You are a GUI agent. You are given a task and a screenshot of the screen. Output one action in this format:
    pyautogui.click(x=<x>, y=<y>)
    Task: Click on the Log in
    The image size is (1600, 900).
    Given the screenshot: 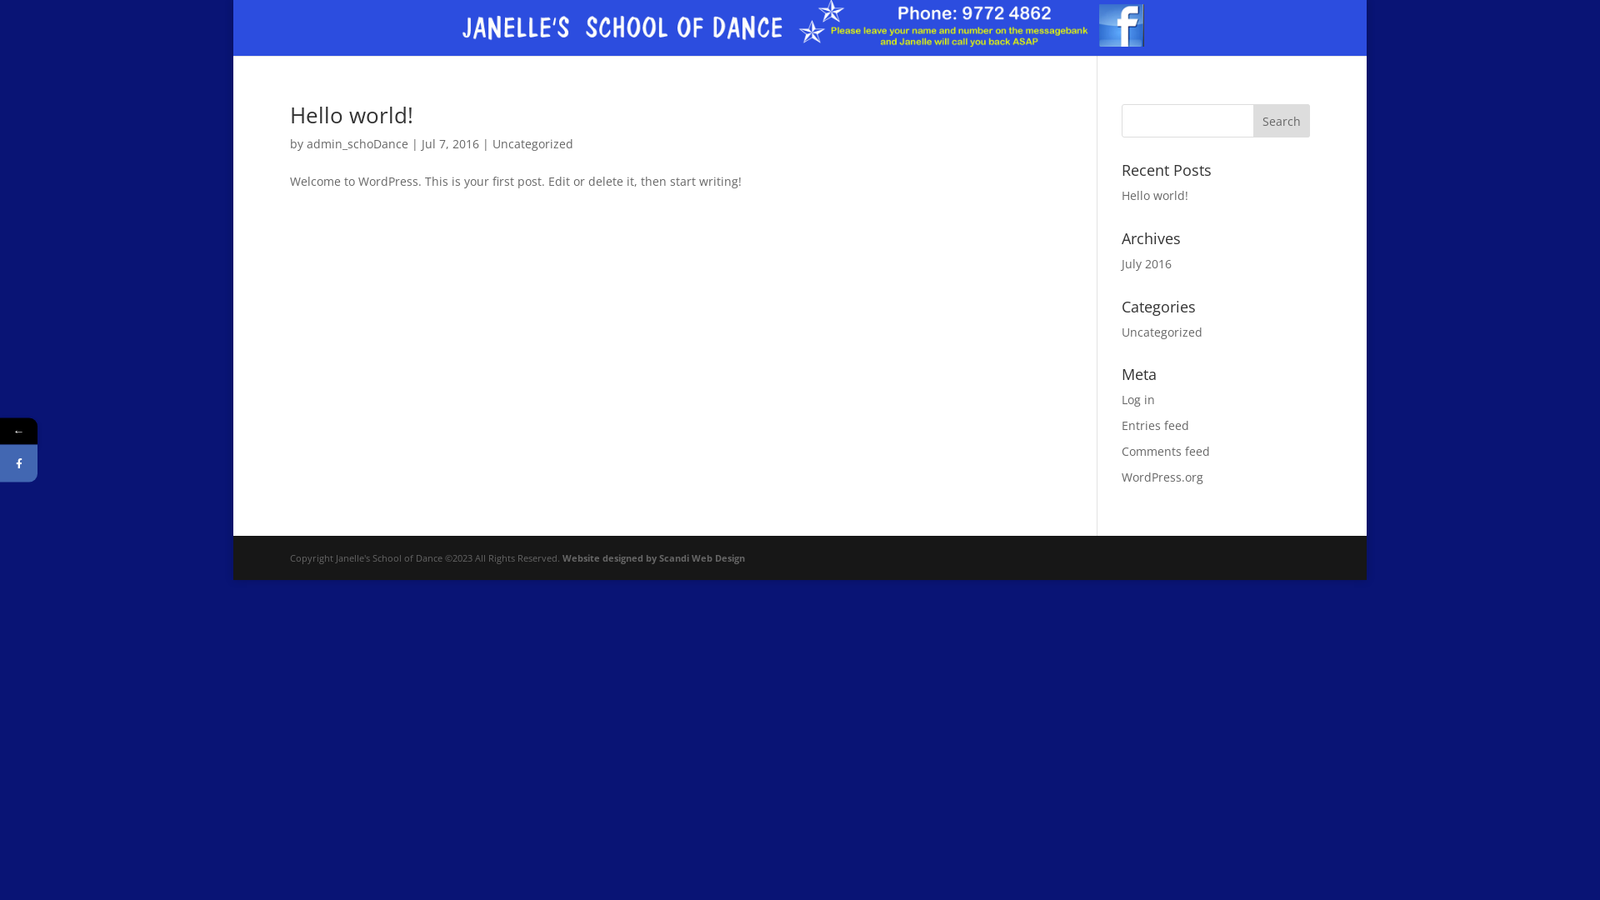 What is the action you would take?
    pyautogui.click(x=1138, y=400)
    